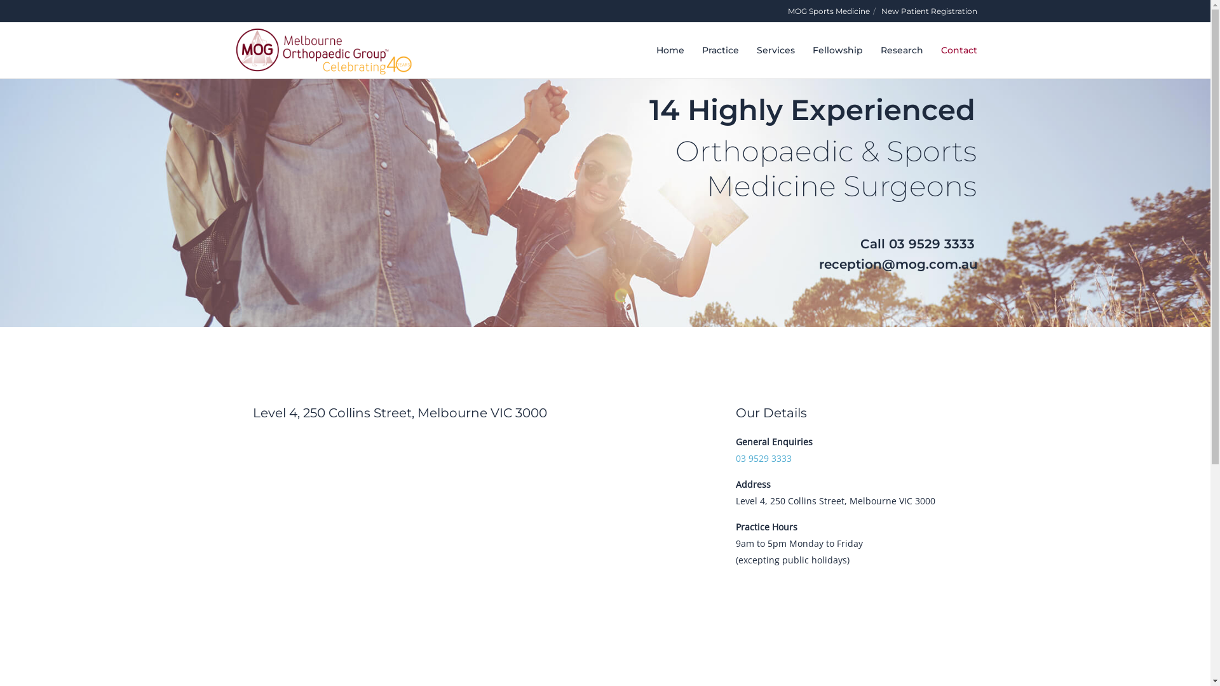  I want to click on Home, so click(661, 50).